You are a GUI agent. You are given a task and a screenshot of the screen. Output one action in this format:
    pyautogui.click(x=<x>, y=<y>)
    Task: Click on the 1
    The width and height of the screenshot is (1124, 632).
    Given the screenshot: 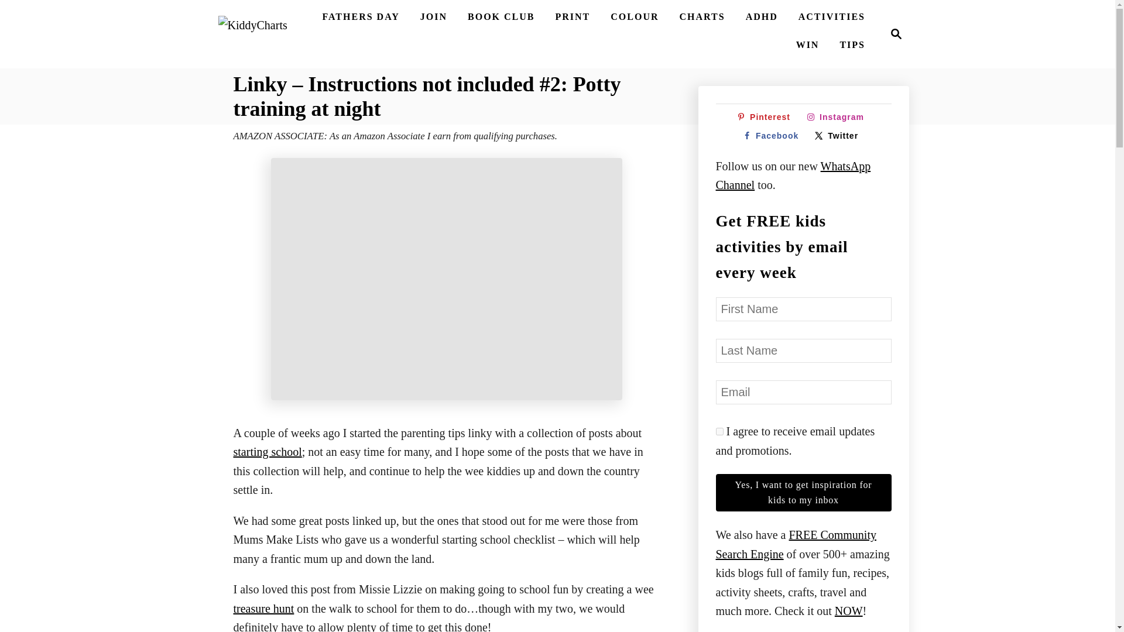 What is the action you would take?
    pyautogui.click(x=719, y=432)
    